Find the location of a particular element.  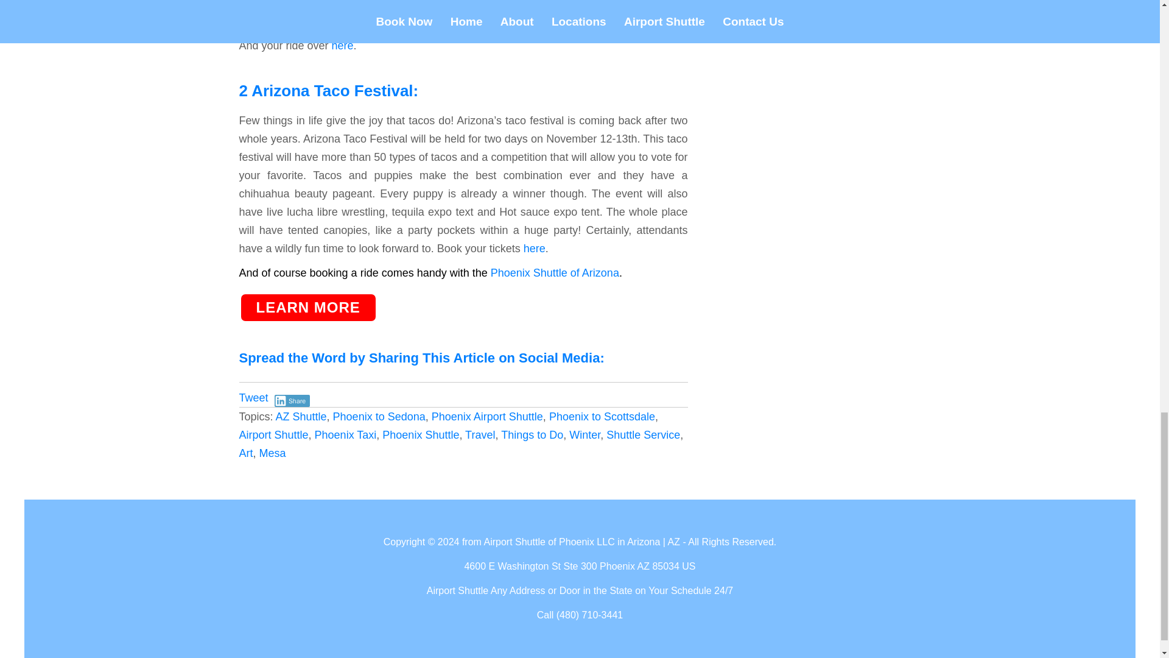

Topic Name is located at coordinates (420, 435).